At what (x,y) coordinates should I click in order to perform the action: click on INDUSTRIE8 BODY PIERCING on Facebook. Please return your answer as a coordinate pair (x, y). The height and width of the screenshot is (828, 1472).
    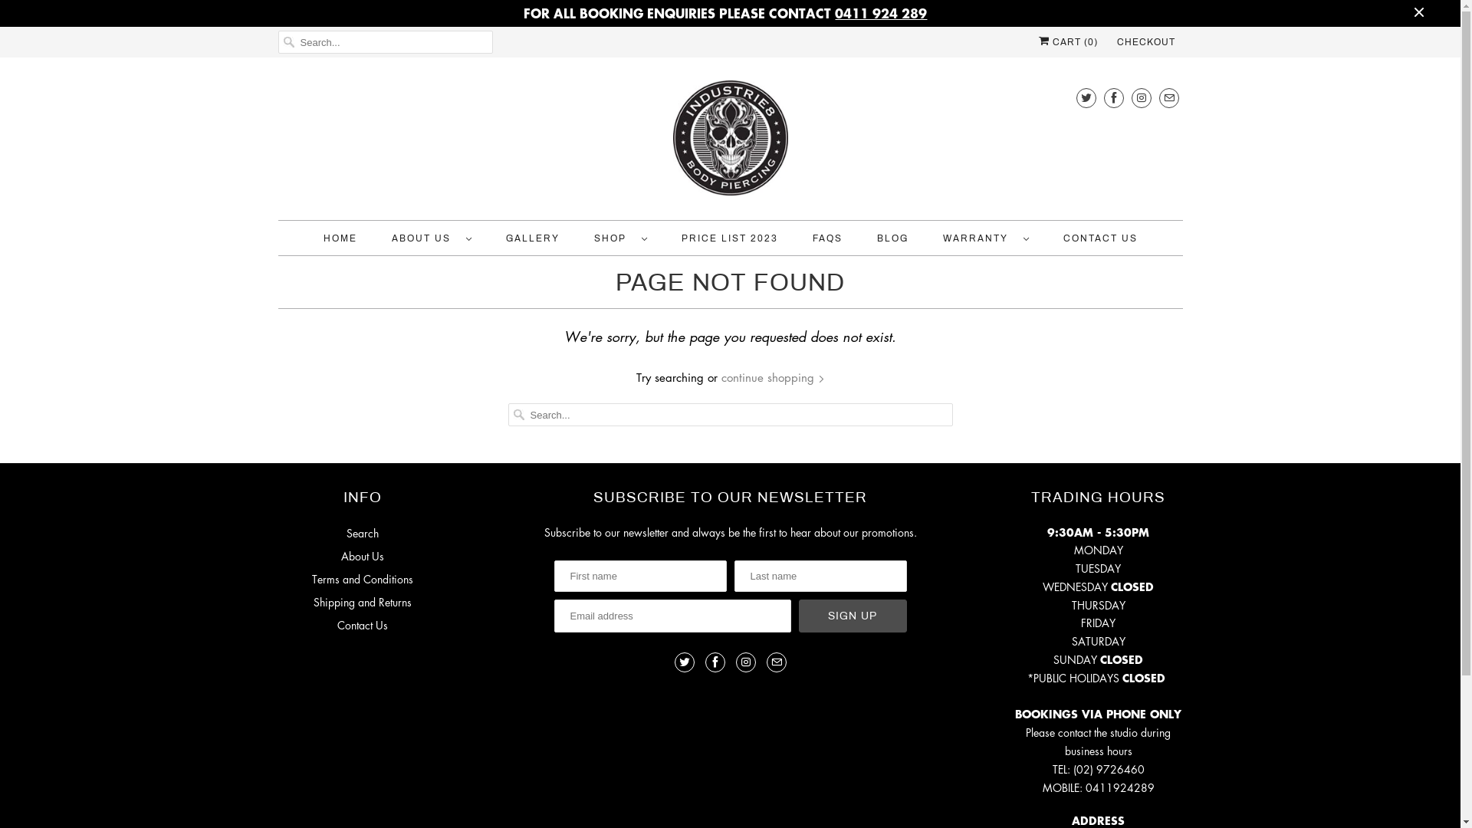
    Looking at the image, I should click on (1114, 98).